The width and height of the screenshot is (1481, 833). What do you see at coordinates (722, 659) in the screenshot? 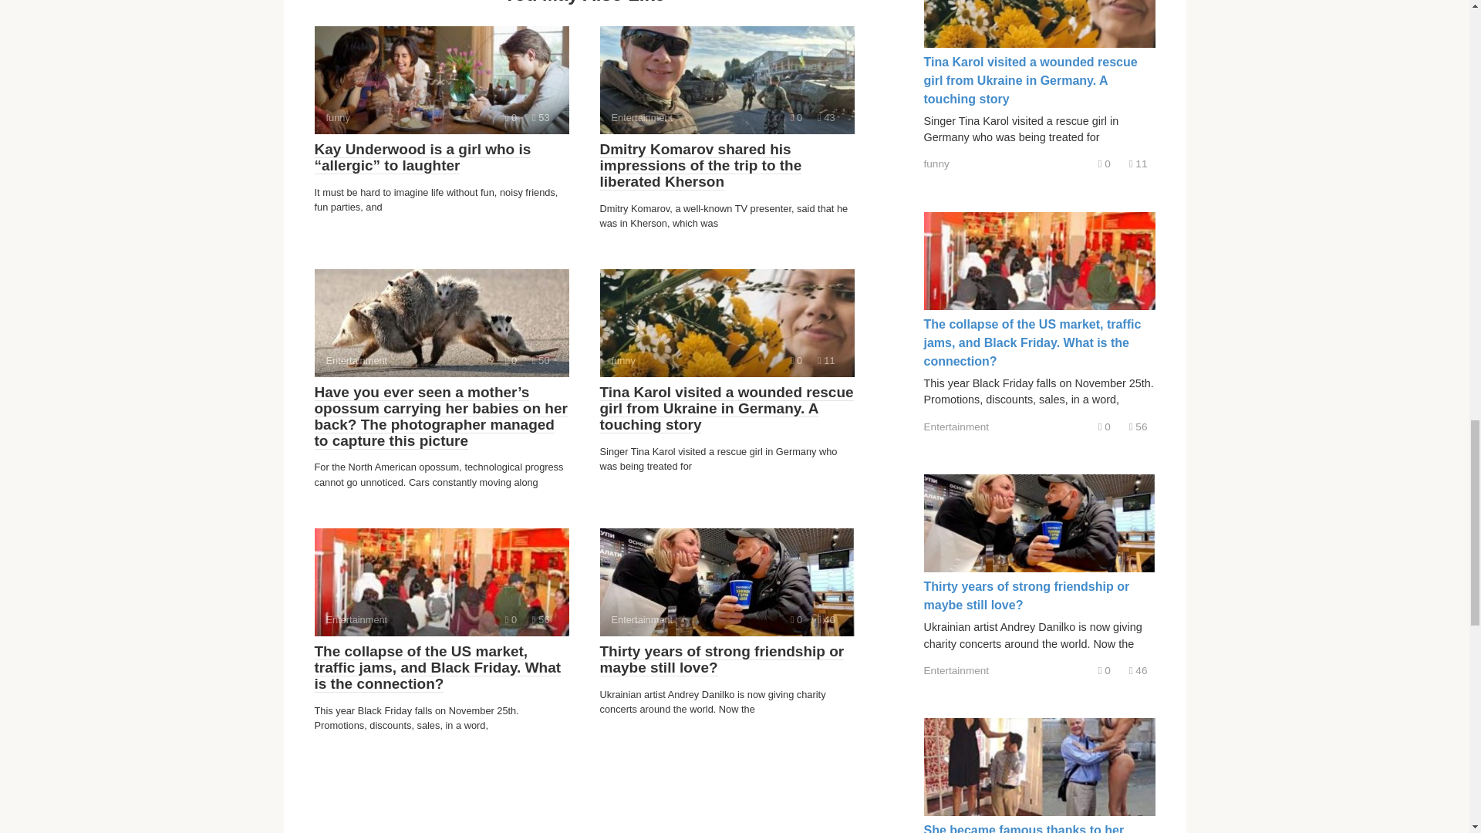
I see `Thirty years of strong friendship or maybe still love?` at bounding box center [722, 659].